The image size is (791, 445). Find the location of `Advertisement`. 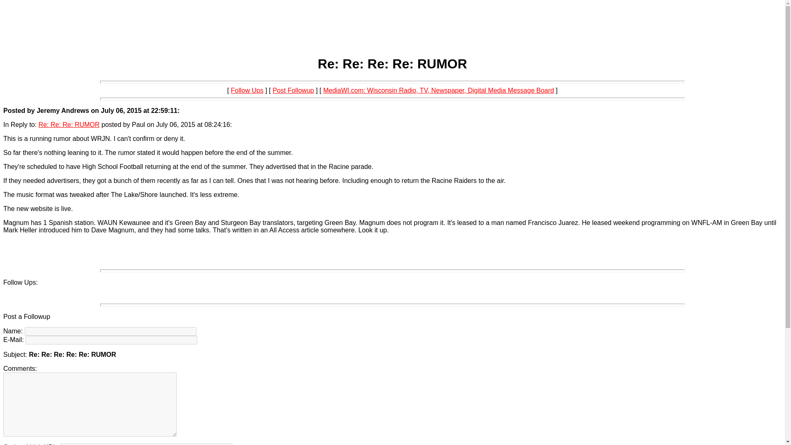

Advertisement is located at coordinates (392, 21).